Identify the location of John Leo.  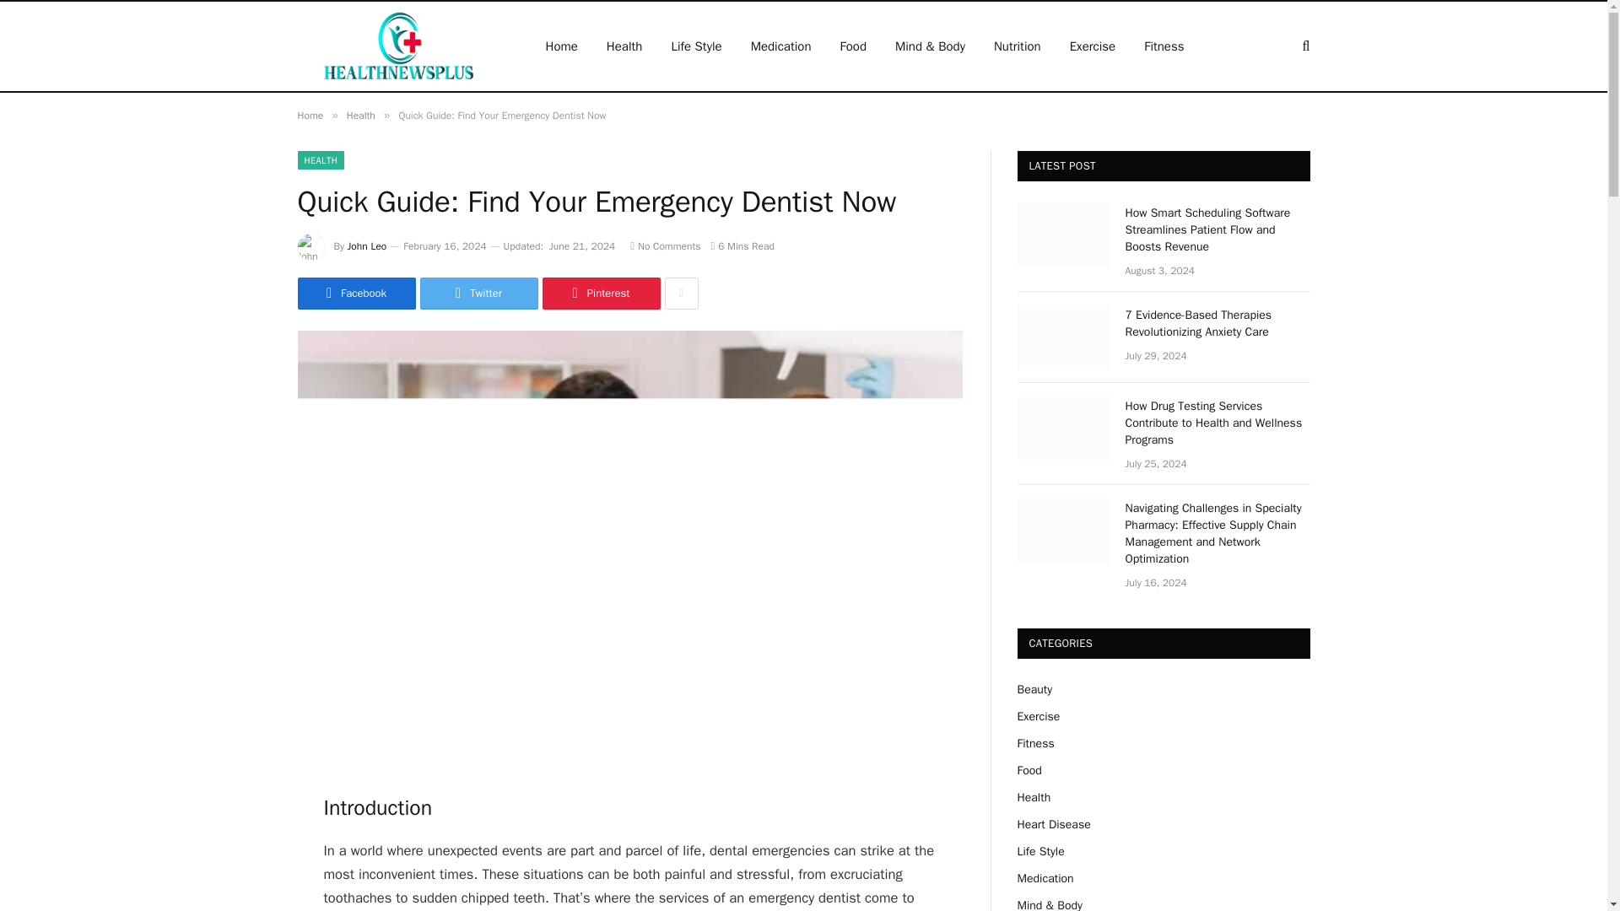
(367, 246).